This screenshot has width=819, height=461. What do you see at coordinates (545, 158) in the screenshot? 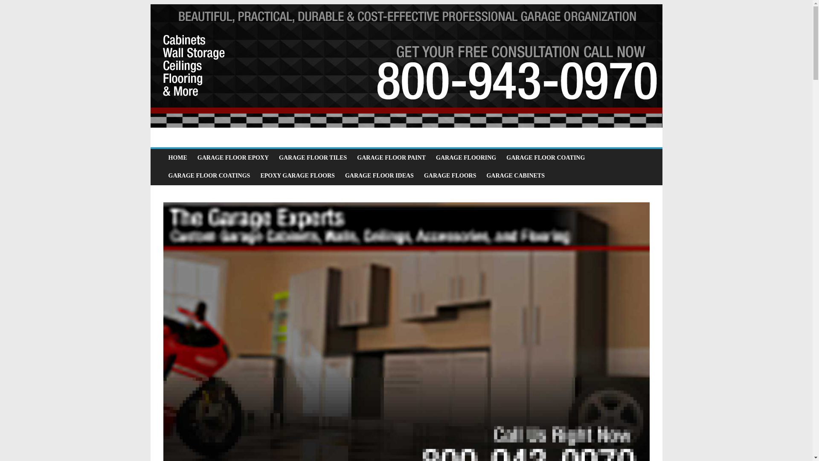
I see `GARAGE FLOOR COATING` at bounding box center [545, 158].